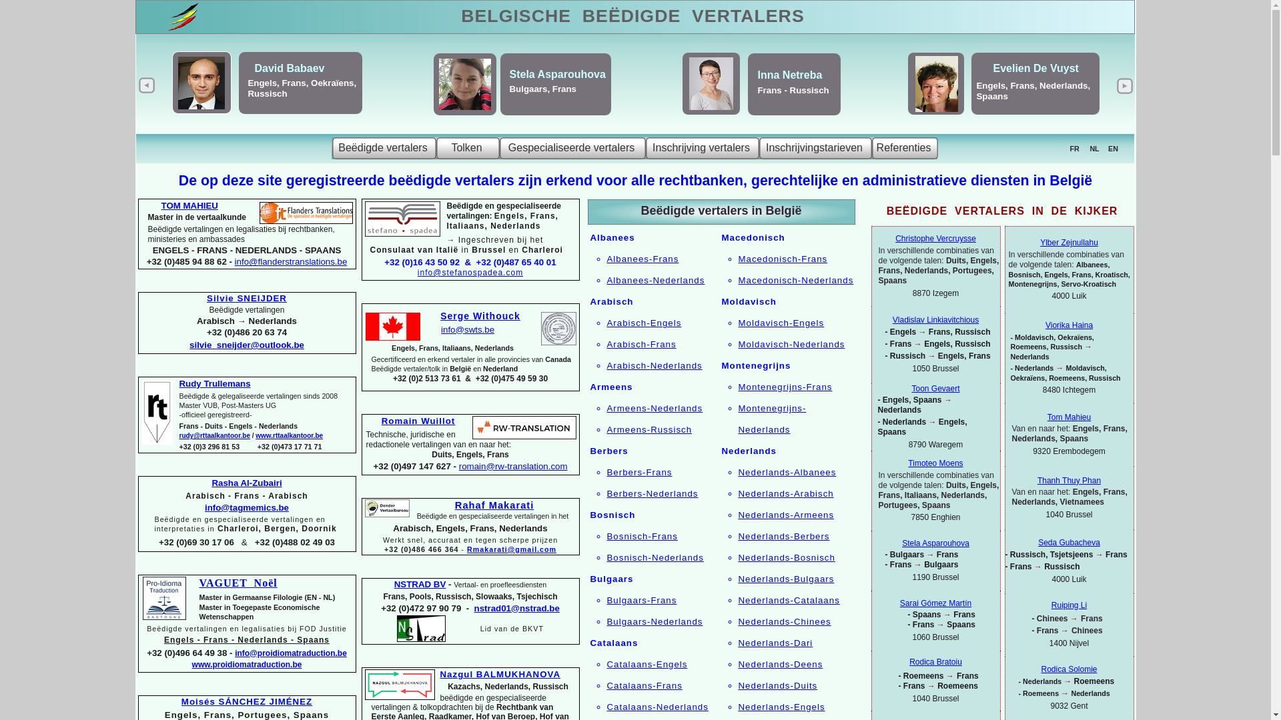  Describe the element at coordinates (468, 329) in the screenshot. I see `info@swts.be` at that location.